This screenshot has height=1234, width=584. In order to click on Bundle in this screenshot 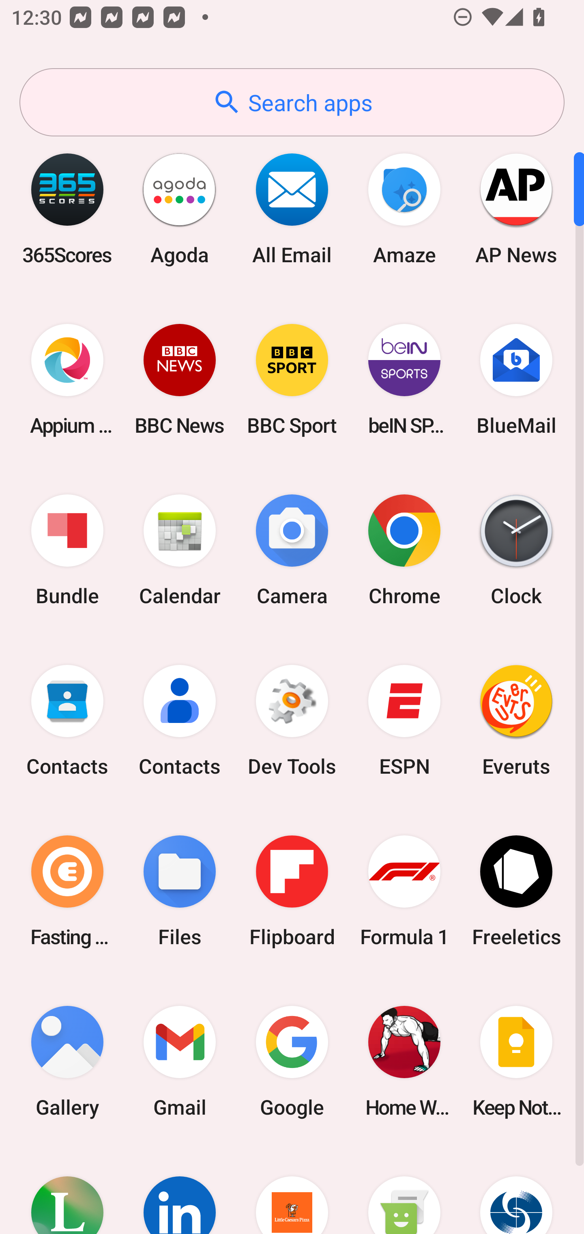, I will do `click(67, 550)`.